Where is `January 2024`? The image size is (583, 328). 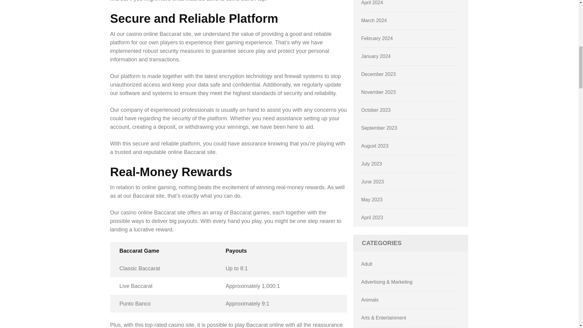
January 2024 is located at coordinates (376, 56).